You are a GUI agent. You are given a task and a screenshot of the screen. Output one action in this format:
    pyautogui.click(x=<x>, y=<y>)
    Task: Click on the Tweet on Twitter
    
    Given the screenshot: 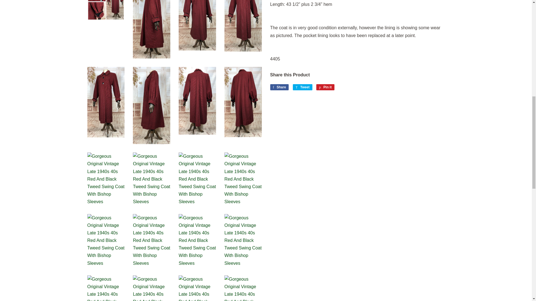 What is the action you would take?
    pyautogui.click(x=303, y=87)
    